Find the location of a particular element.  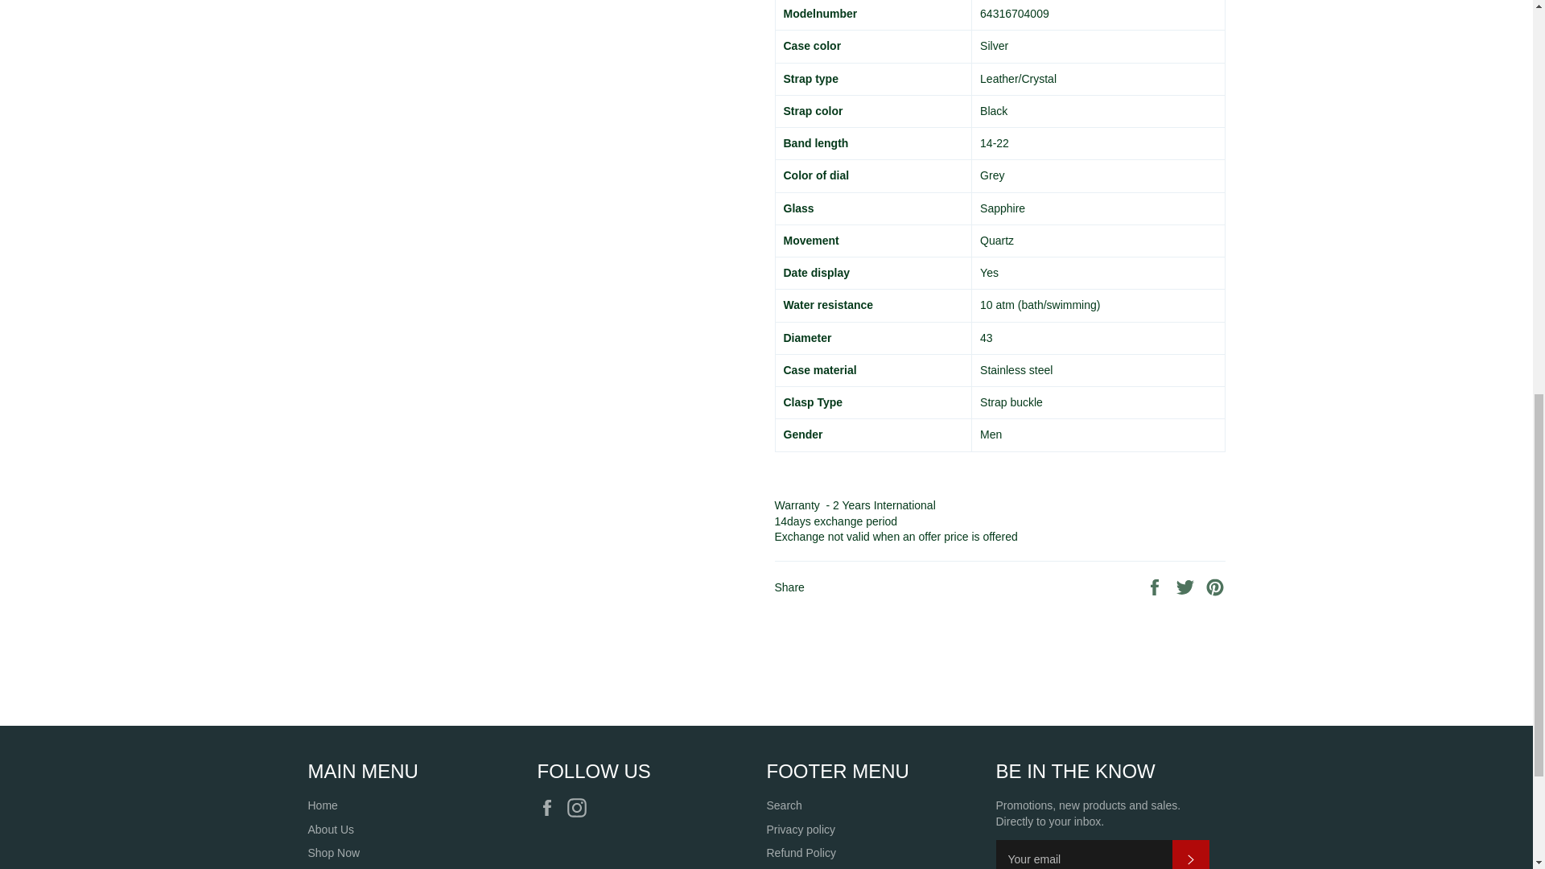

Pin on Pinterest is located at coordinates (1215, 586).